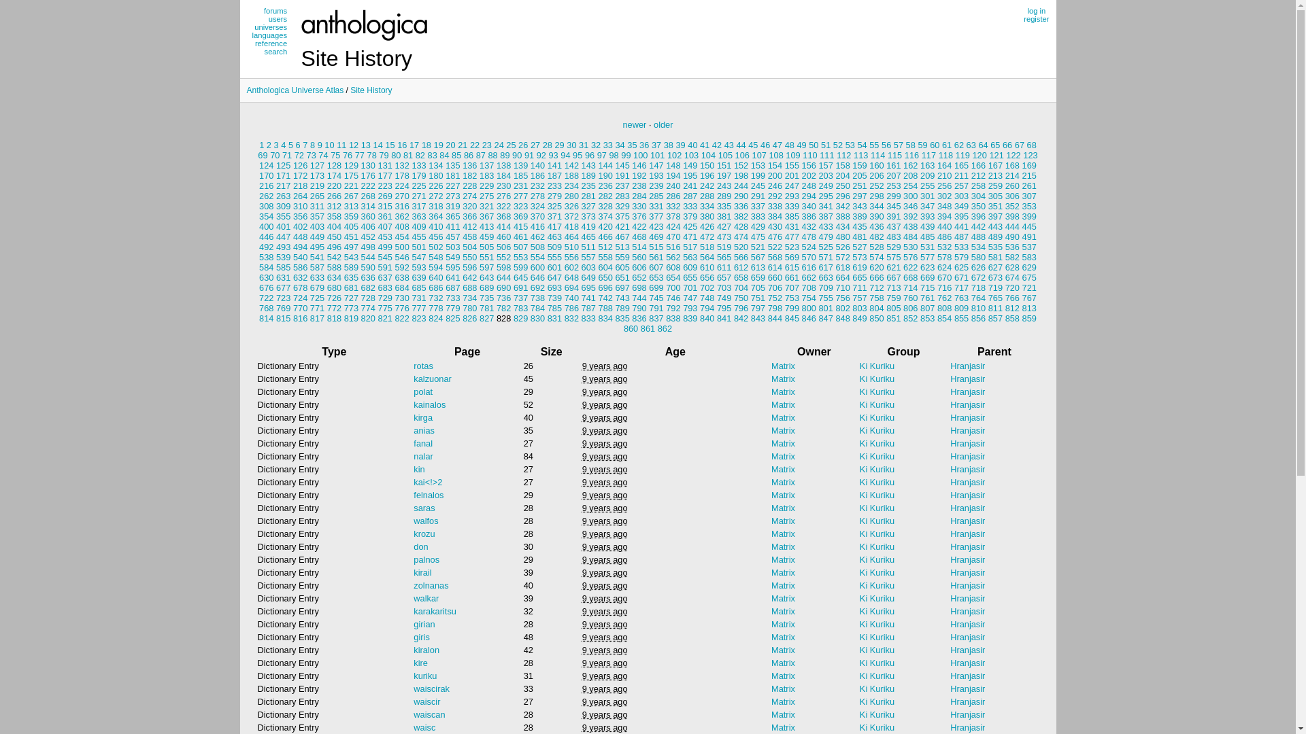 This screenshot has width=1306, height=734. What do you see at coordinates (877, 701) in the screenshot?
I see `Ki Kuriku` at bounding box center [877, 701].